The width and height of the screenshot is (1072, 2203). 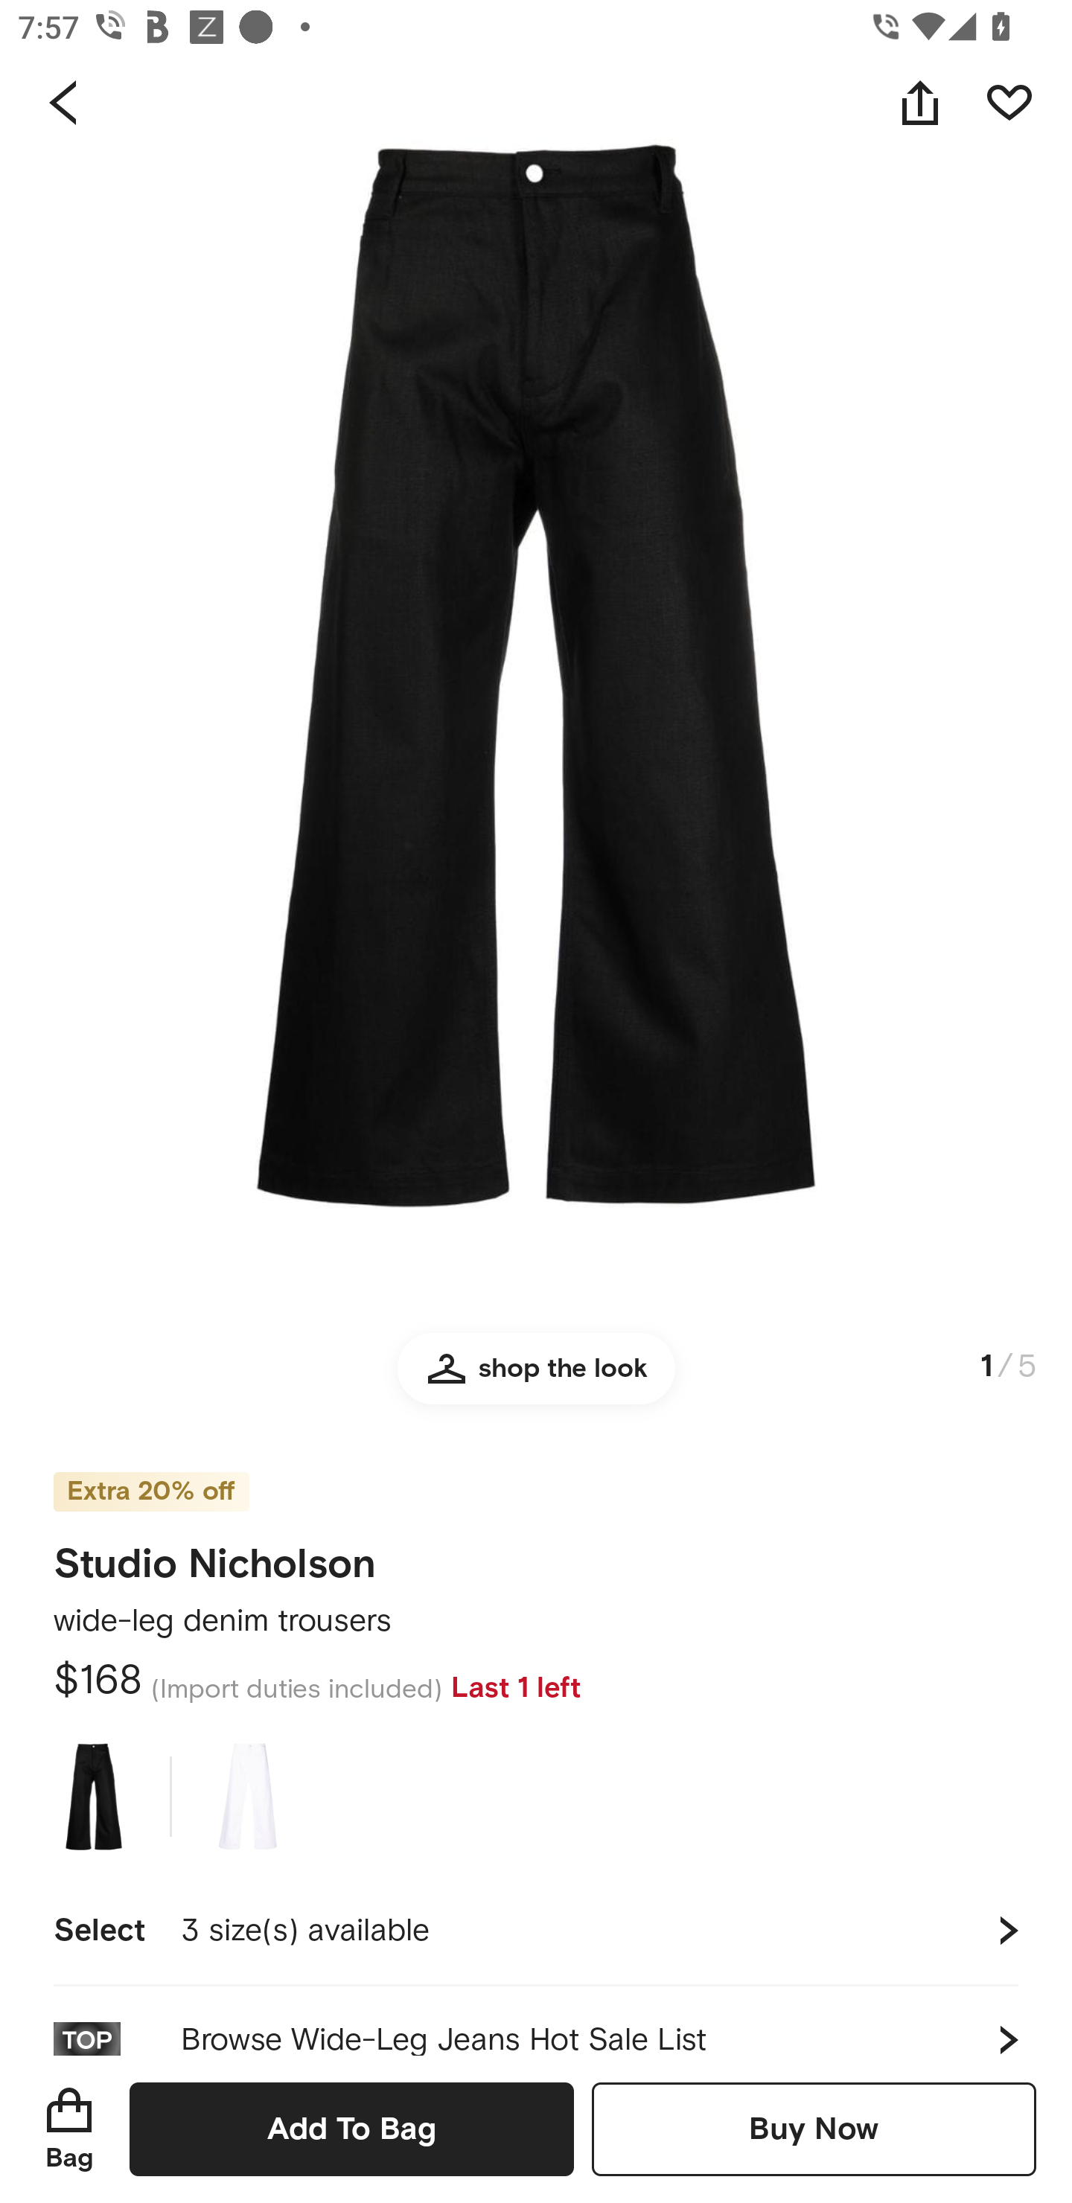 I want to click on Browse Wide-Leg Jeans Hot Sale List, so click(x=536, y=2021).